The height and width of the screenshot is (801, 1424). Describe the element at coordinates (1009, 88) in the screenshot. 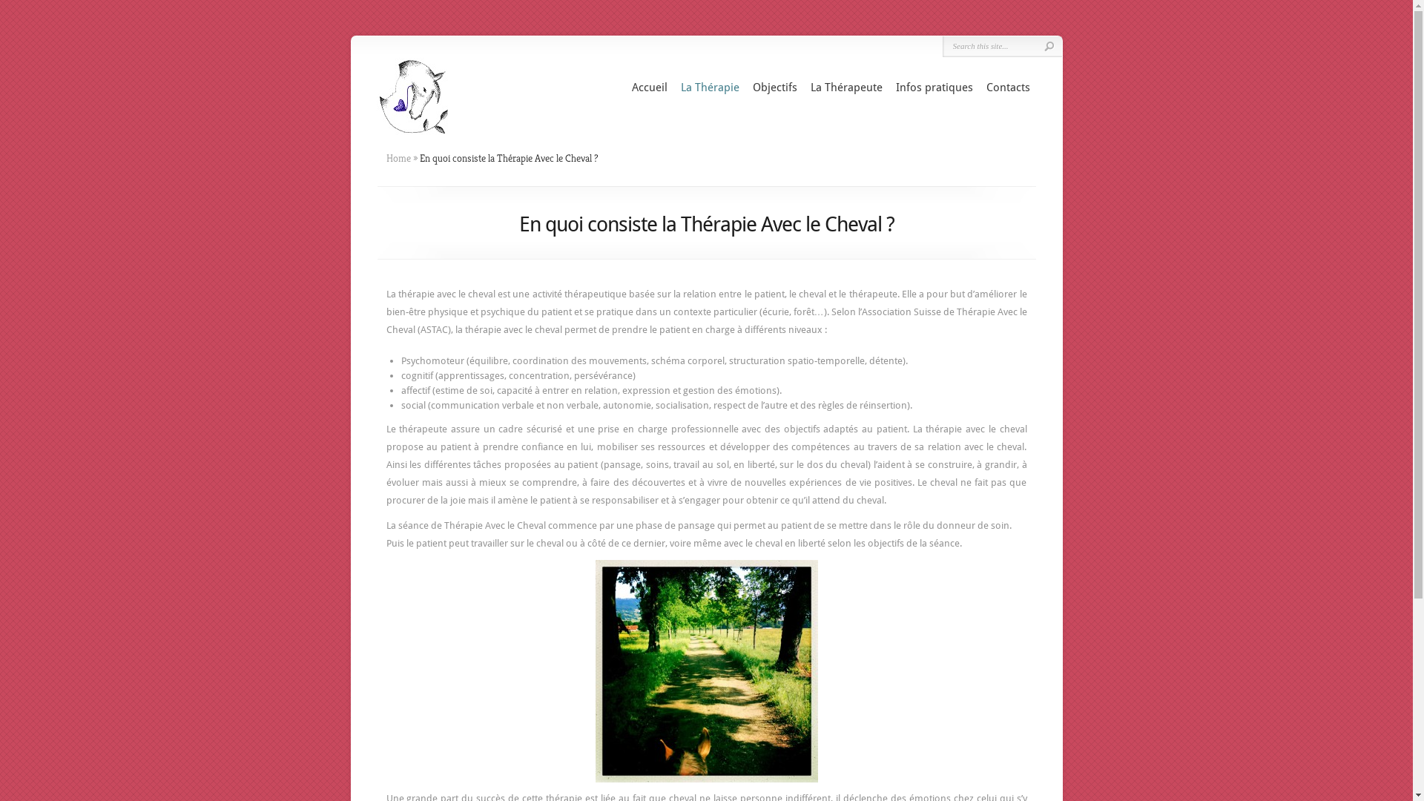

I see `Contacts` at that location.